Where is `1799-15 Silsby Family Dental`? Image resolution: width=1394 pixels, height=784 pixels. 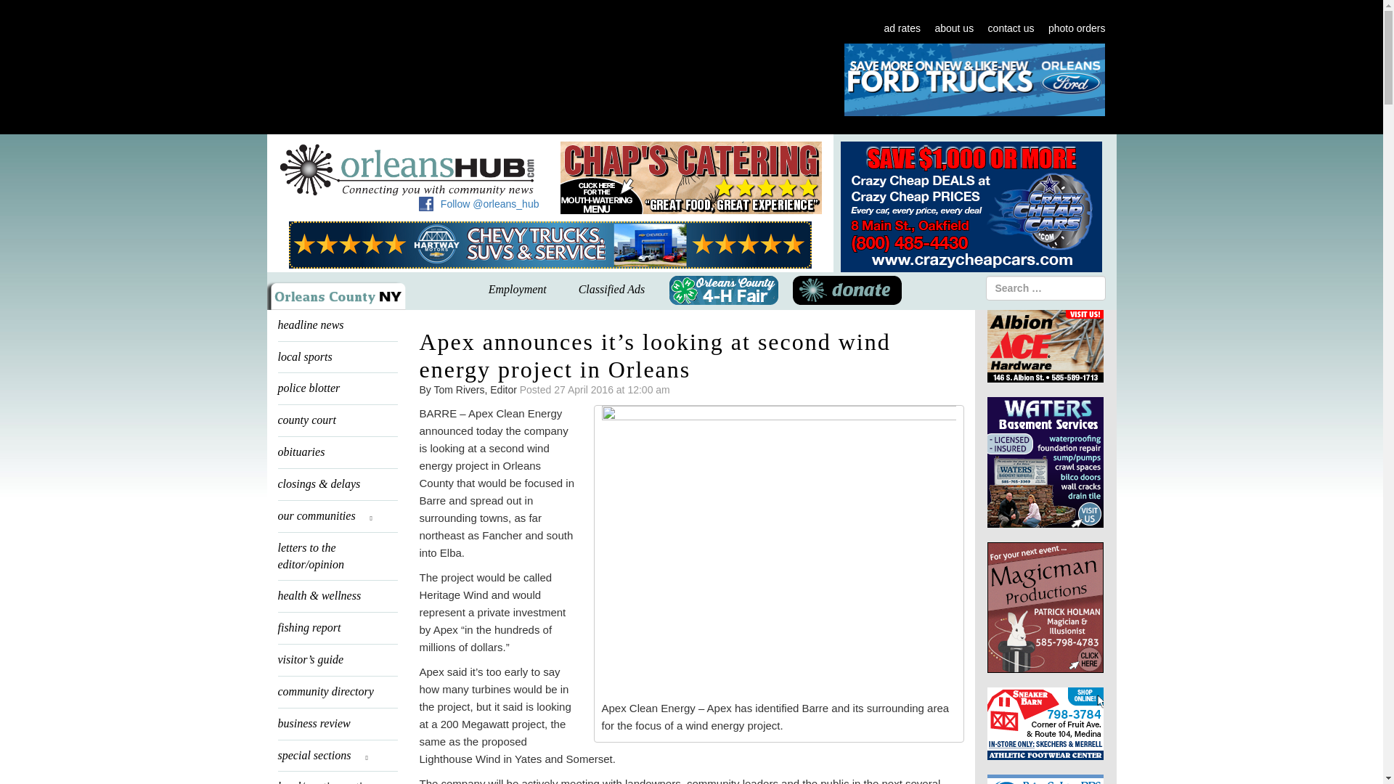 1799-15 Silsby Family Dental is located at coordinates (527, 80).